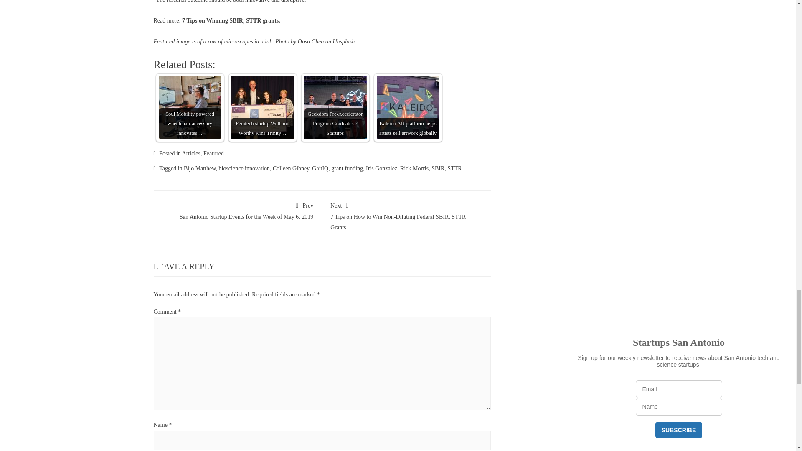 This screenshot has width=802, height=451. I want to click on Featured, so click(213, 153).